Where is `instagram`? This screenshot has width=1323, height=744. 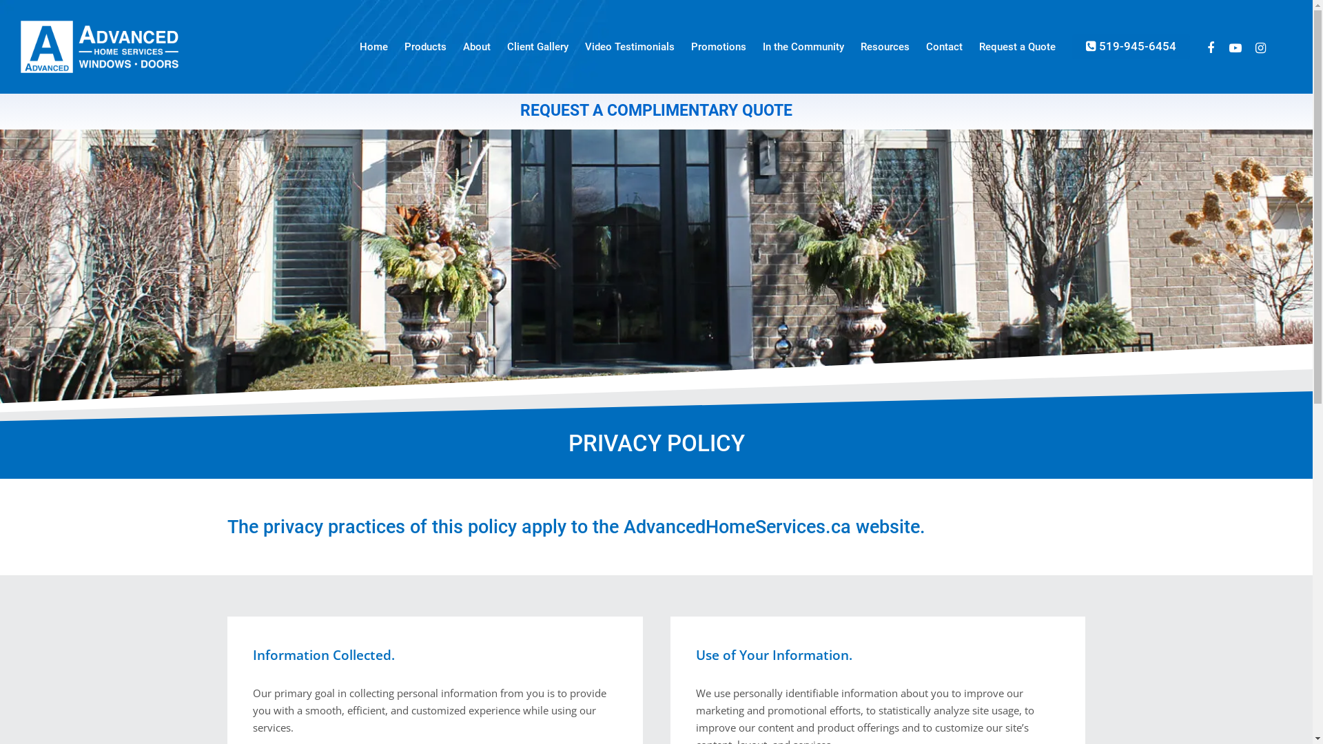 instagram is located at coordinates (1260, 47).